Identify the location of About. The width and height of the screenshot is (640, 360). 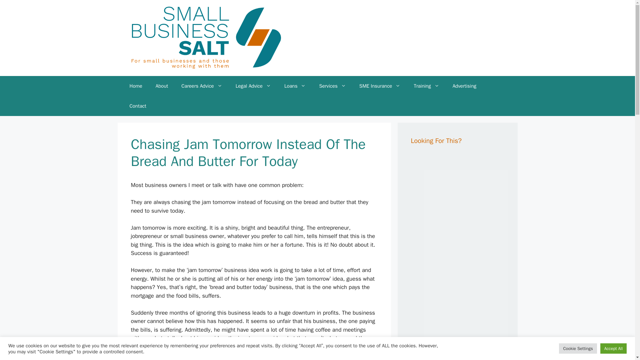
(162, 86).